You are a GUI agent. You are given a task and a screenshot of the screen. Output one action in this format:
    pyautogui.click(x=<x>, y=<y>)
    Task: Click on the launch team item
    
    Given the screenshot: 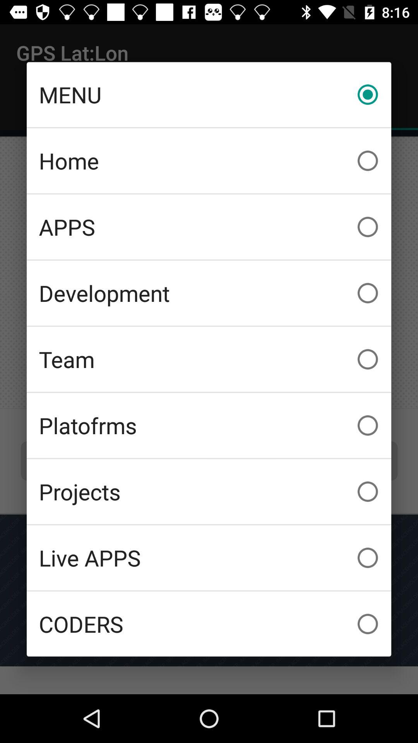 What is the action you would take?
    pyautogui.click(x=209, y=359)
    